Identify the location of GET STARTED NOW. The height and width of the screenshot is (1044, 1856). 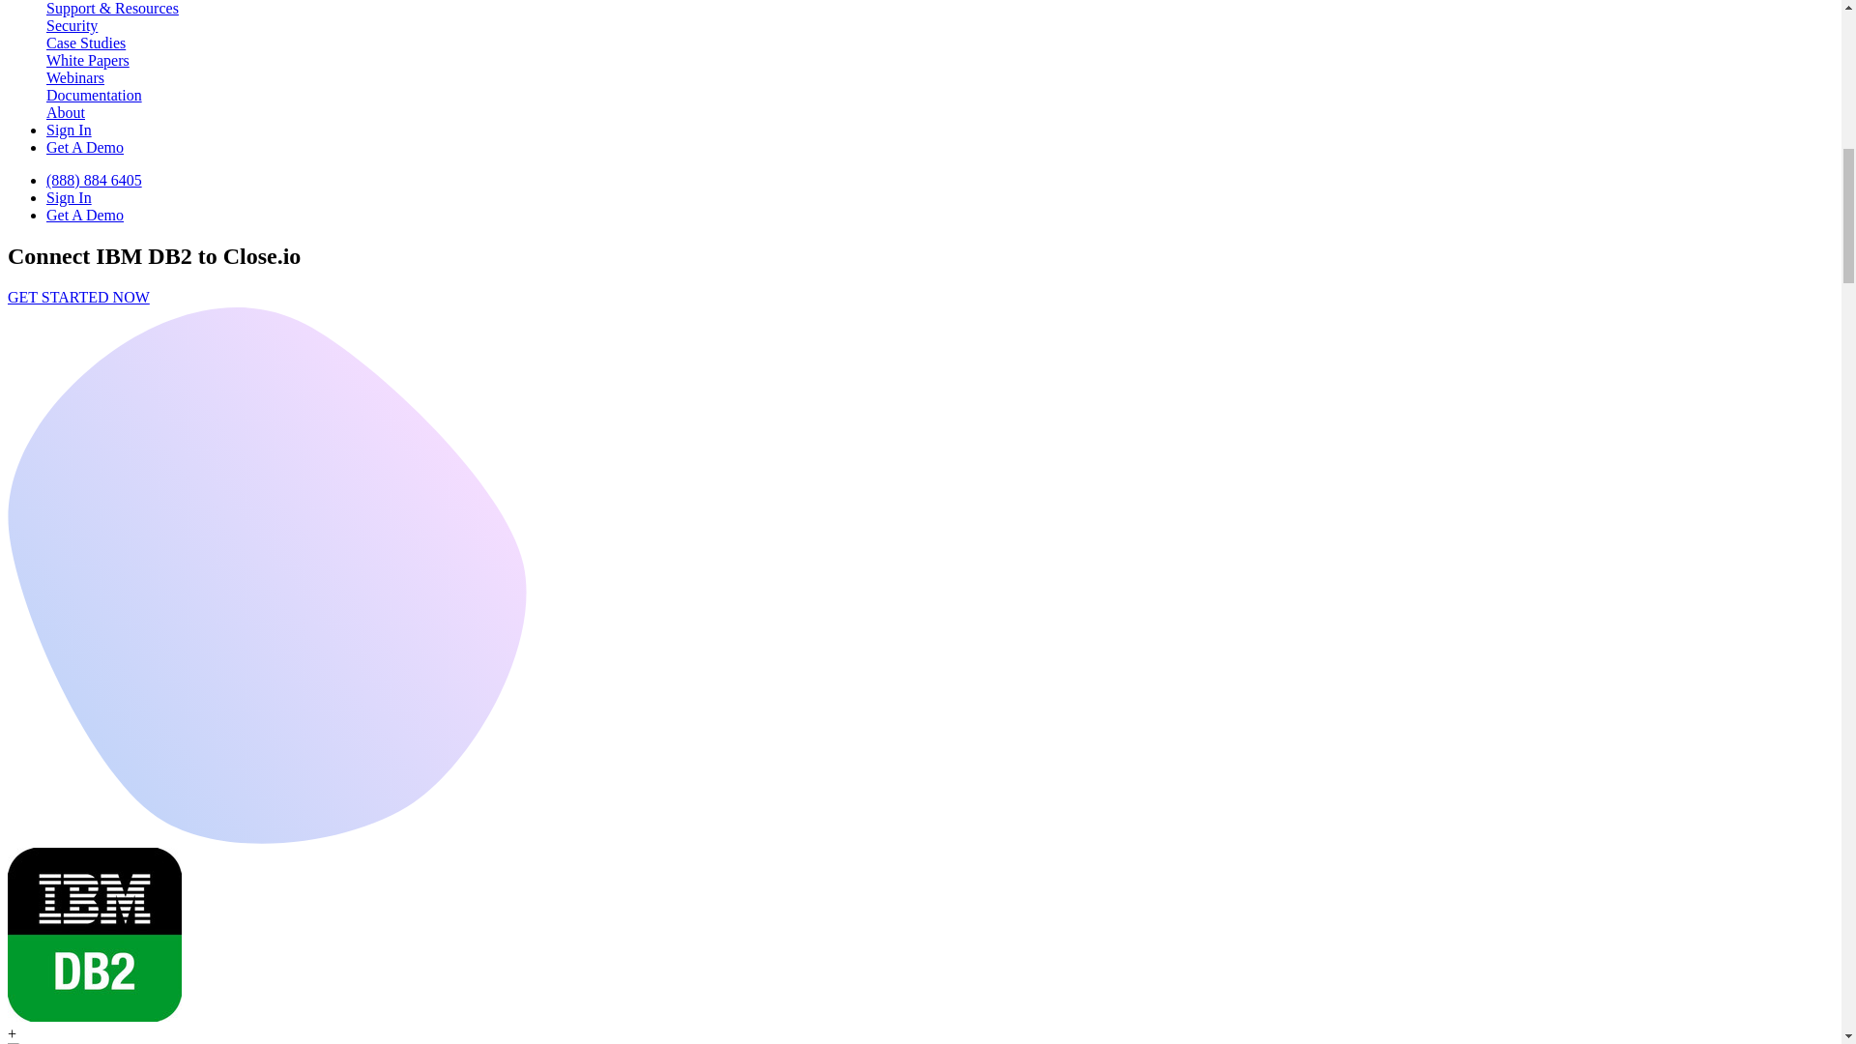
(78, 298).